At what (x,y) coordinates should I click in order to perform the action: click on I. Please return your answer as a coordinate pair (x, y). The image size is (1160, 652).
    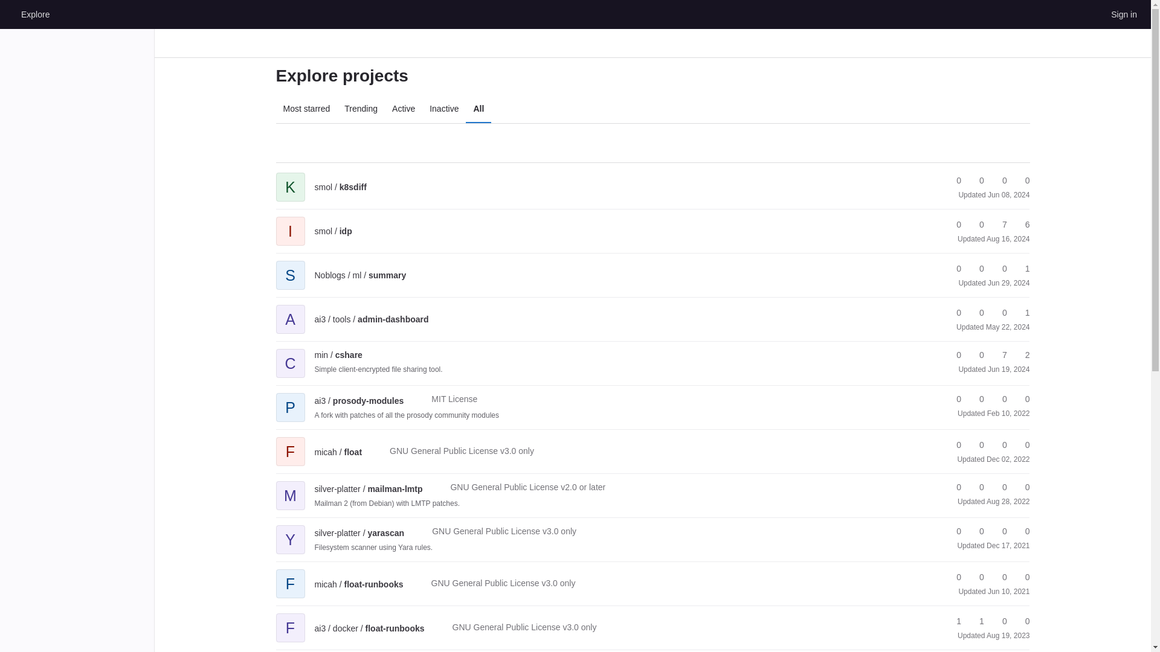
    Looking at the image, I should click on (290, 222).